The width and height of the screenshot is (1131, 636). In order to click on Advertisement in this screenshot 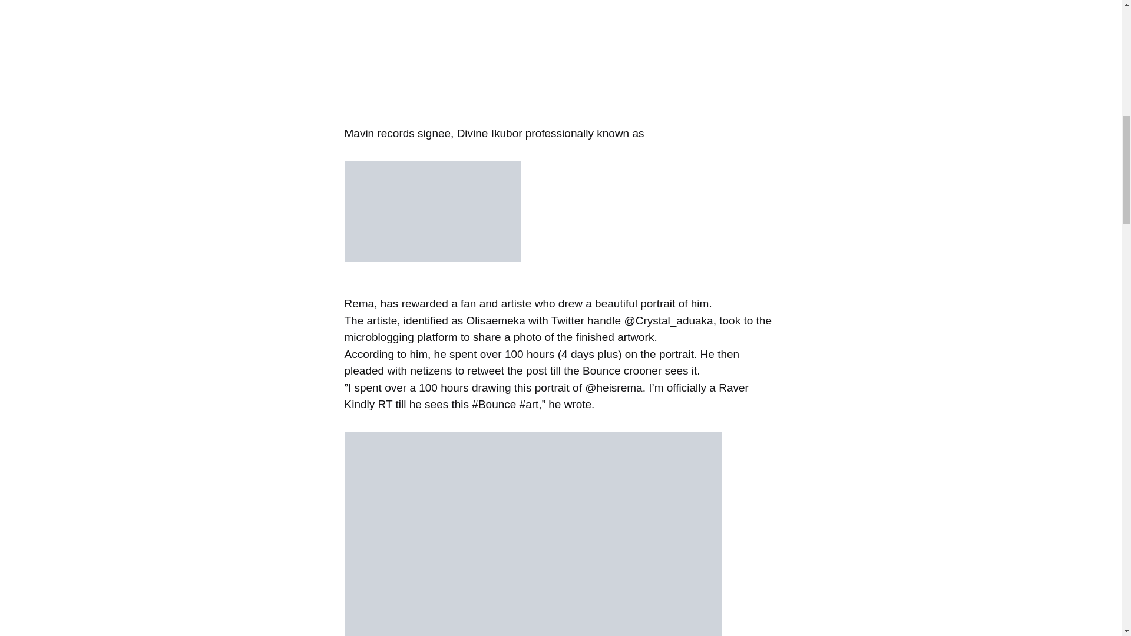, I will do `click(214, 58)`.